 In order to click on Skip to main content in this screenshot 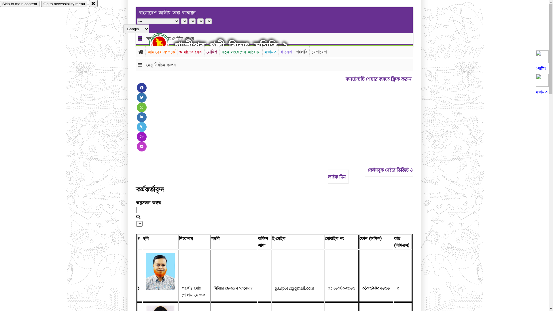, I will do `click(20, 4)`.